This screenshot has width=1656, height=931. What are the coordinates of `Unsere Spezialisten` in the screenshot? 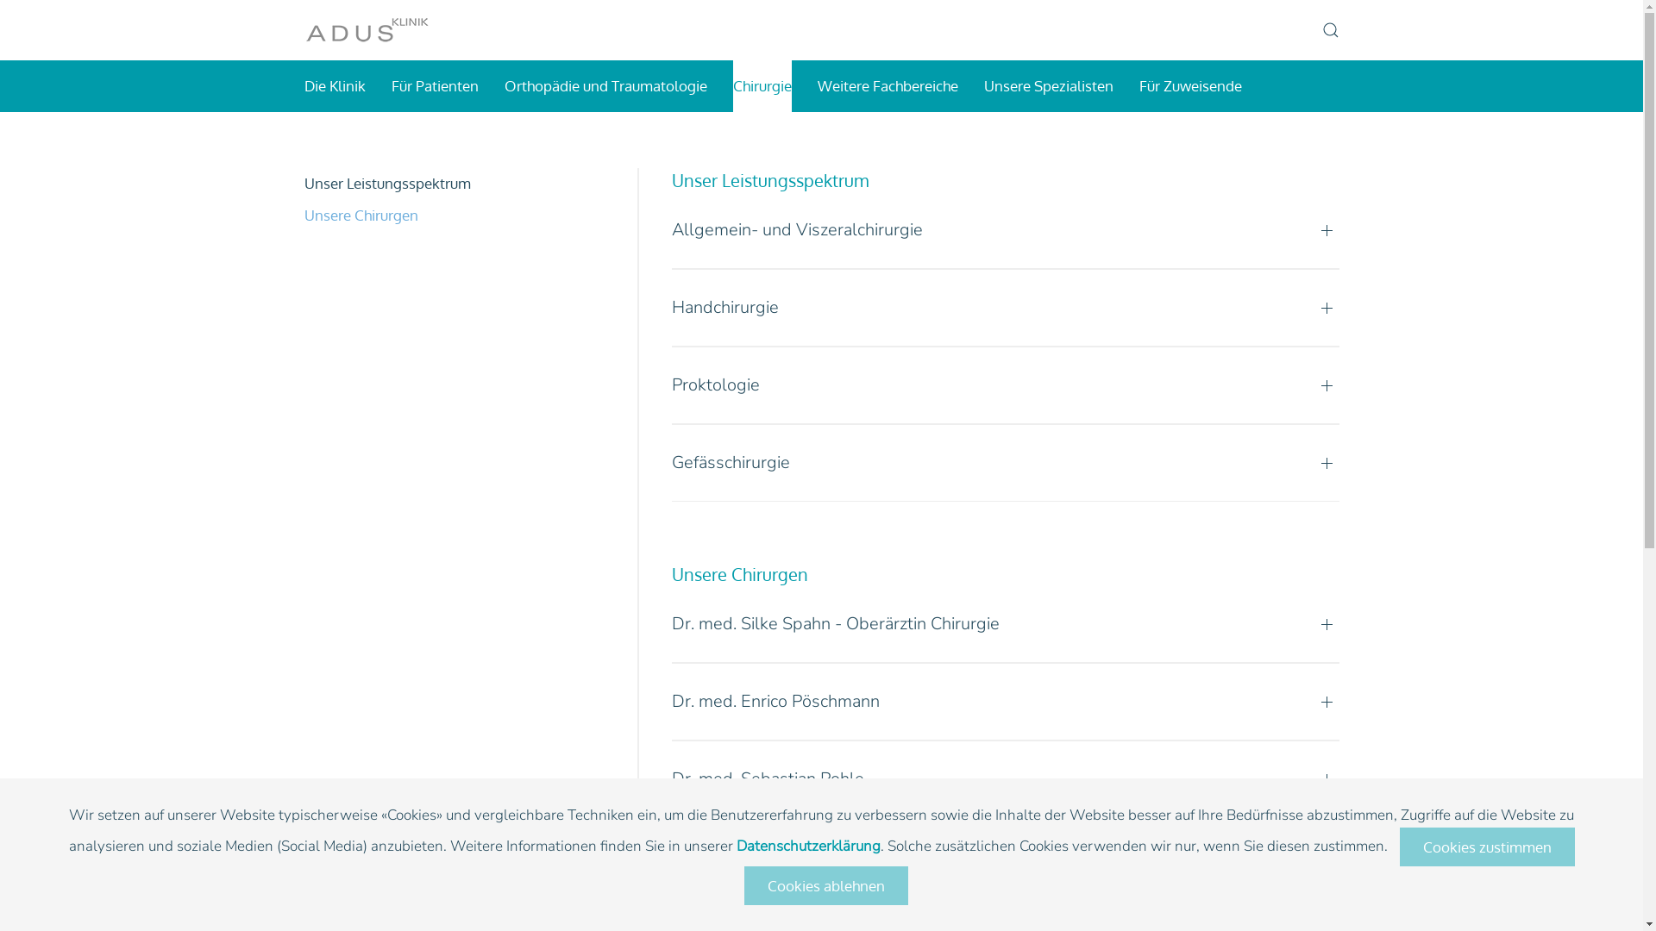 It's located at (1048, 86).